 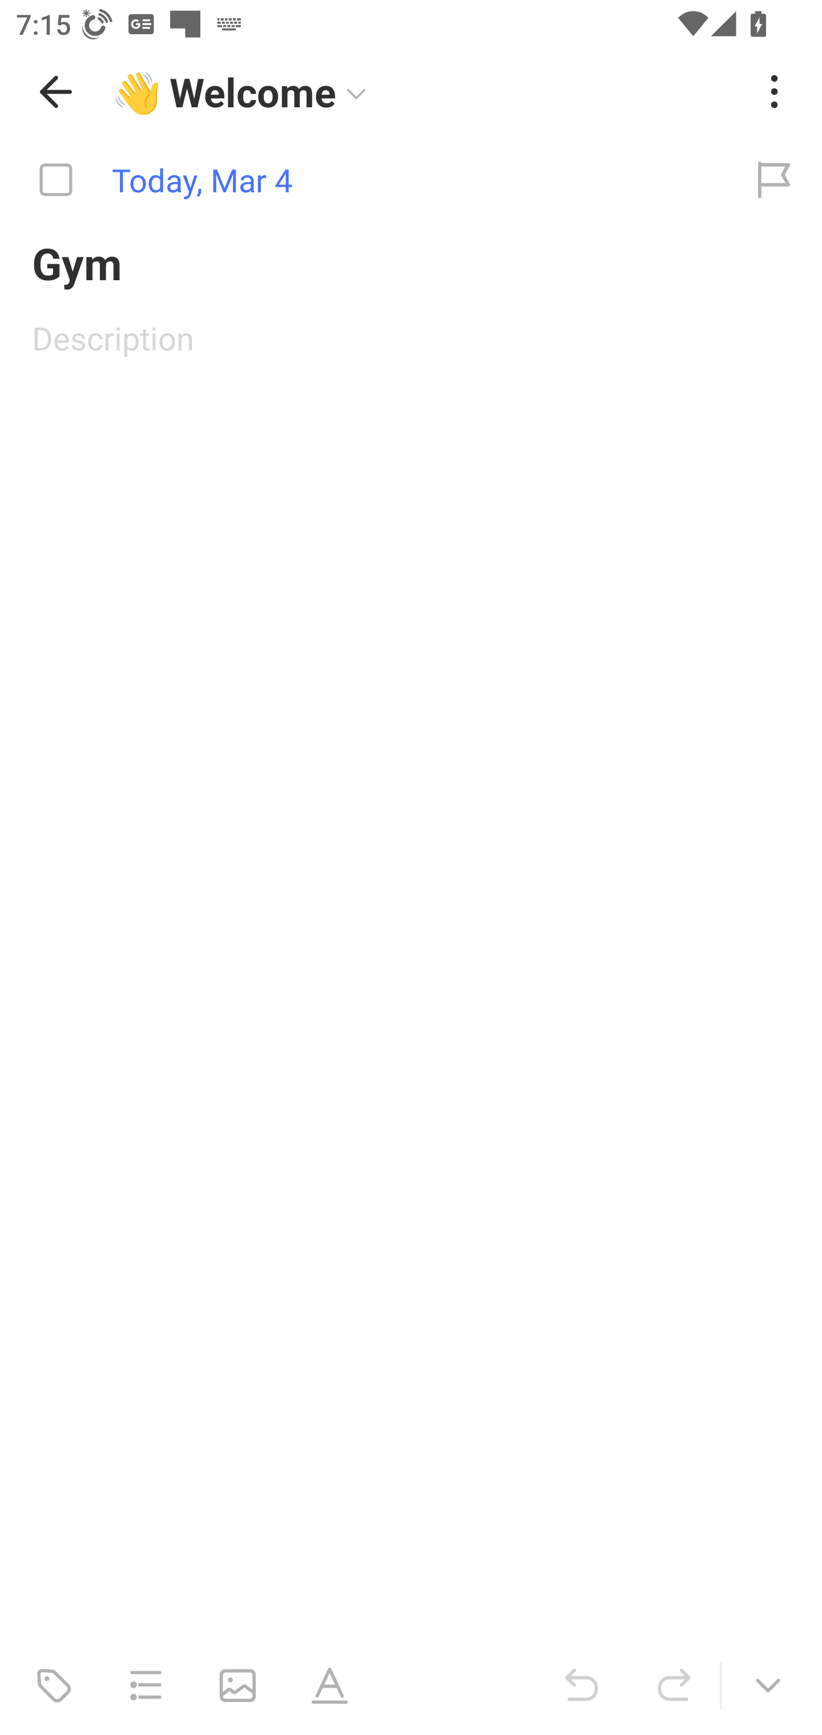 I want to click on Description, so click(x=411, y=337).